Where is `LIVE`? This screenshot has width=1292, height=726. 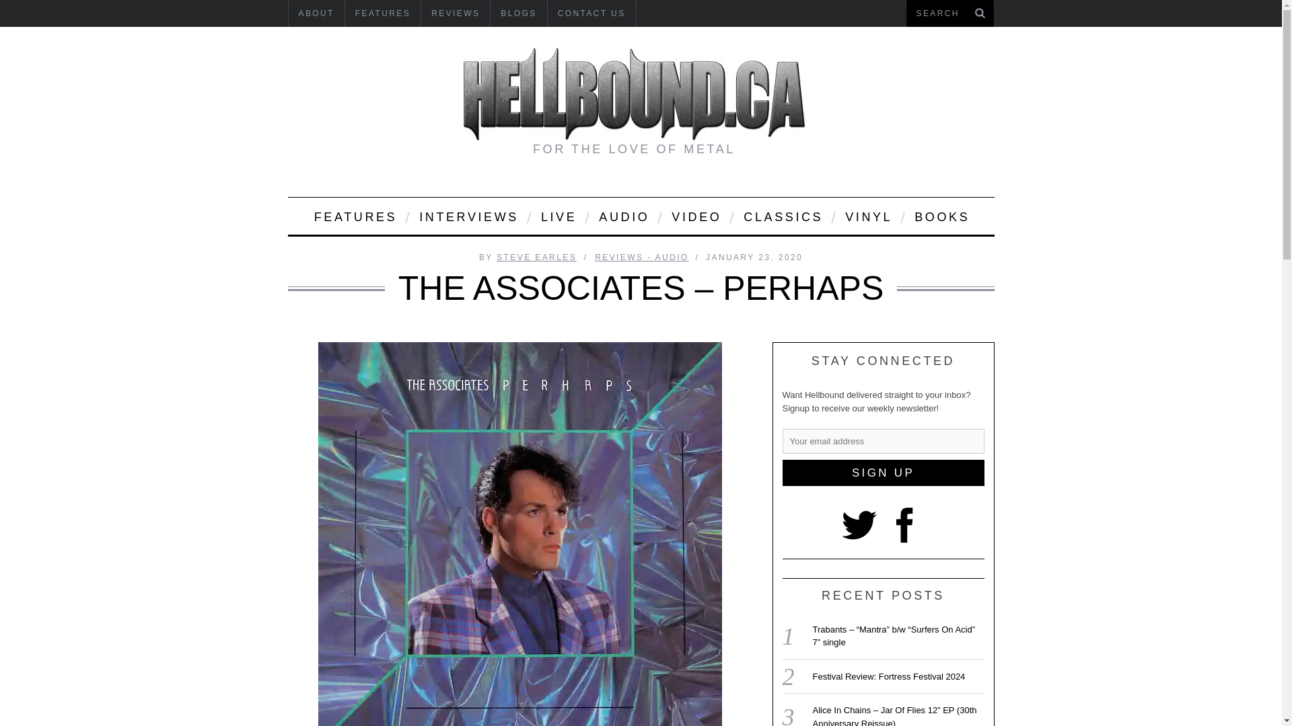 LIVE is located at coordinates (558, 215).